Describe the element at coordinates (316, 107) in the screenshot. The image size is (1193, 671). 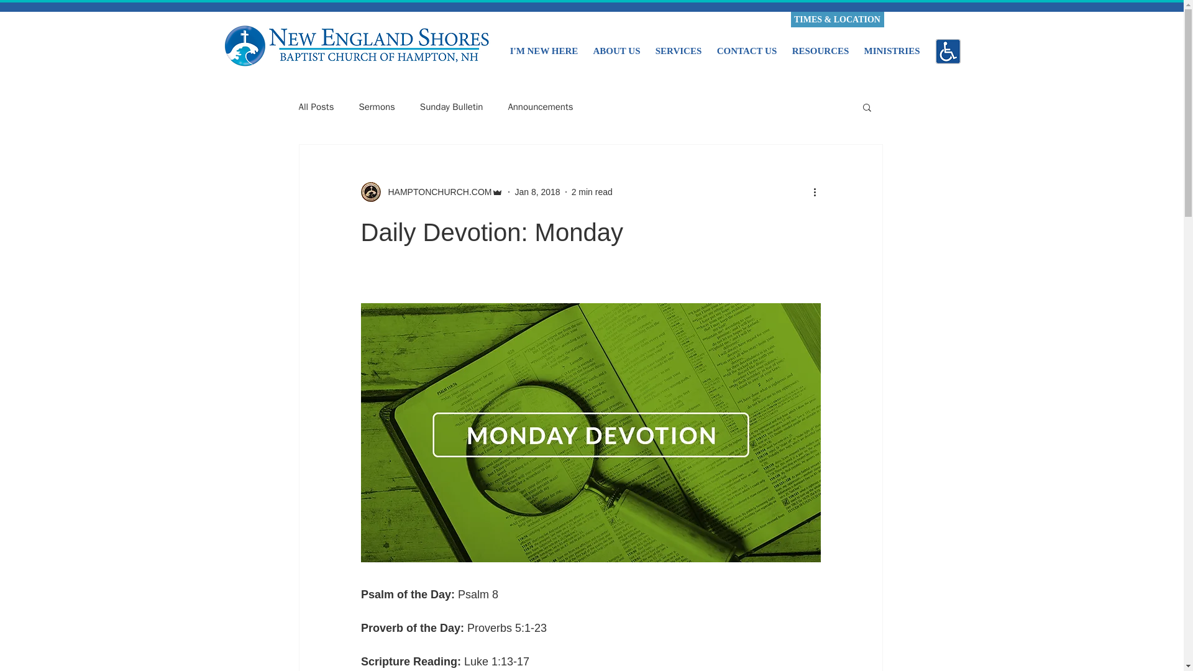
I see `All Posts` at that location.